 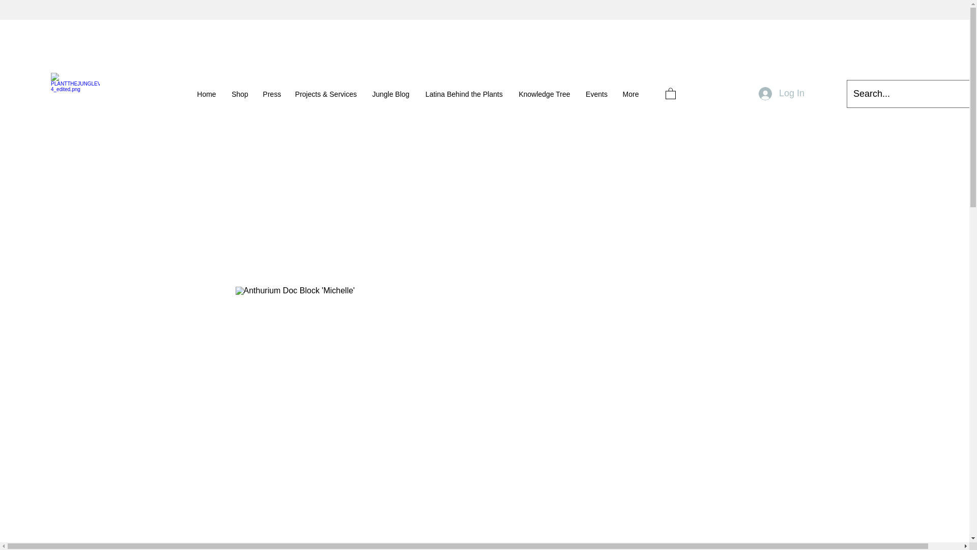 I want to click on Log In, so click(x=782, y=94).